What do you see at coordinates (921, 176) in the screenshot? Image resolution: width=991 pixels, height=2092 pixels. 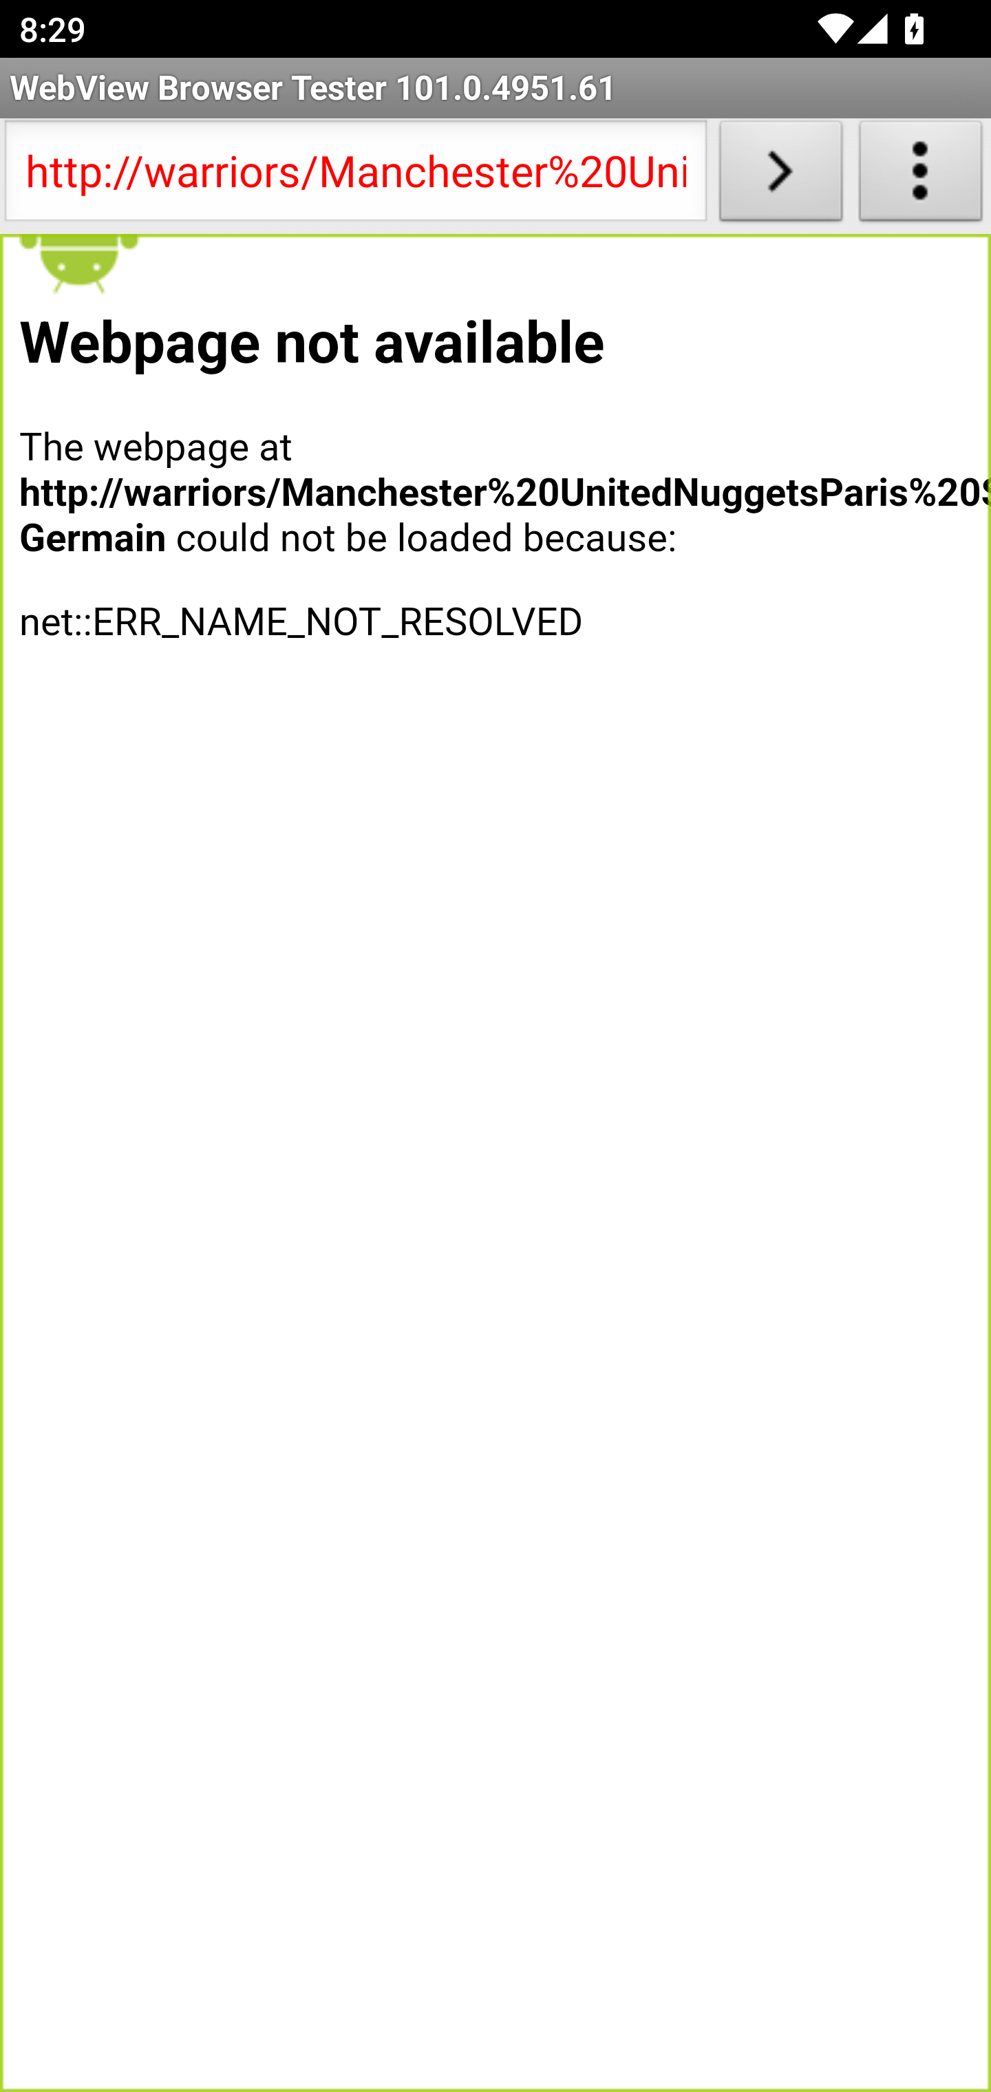 I see `About WebView` at bounding box center [921, 176].